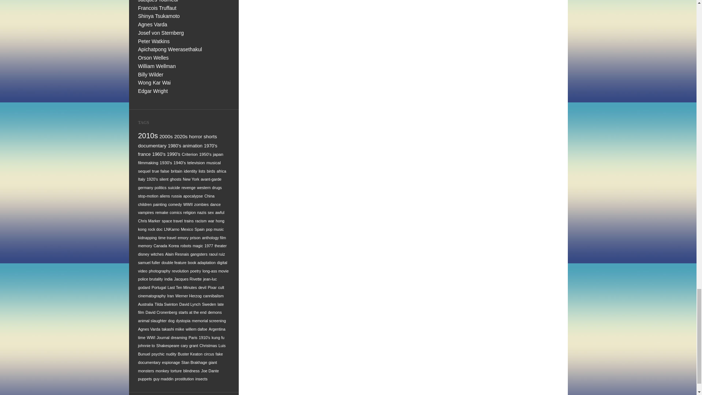 This screenshot has height=395, width=702. What do you see at coordinates (148, 162) in the screenshot?
I see `163 topics` at bounding box center [148, 162].